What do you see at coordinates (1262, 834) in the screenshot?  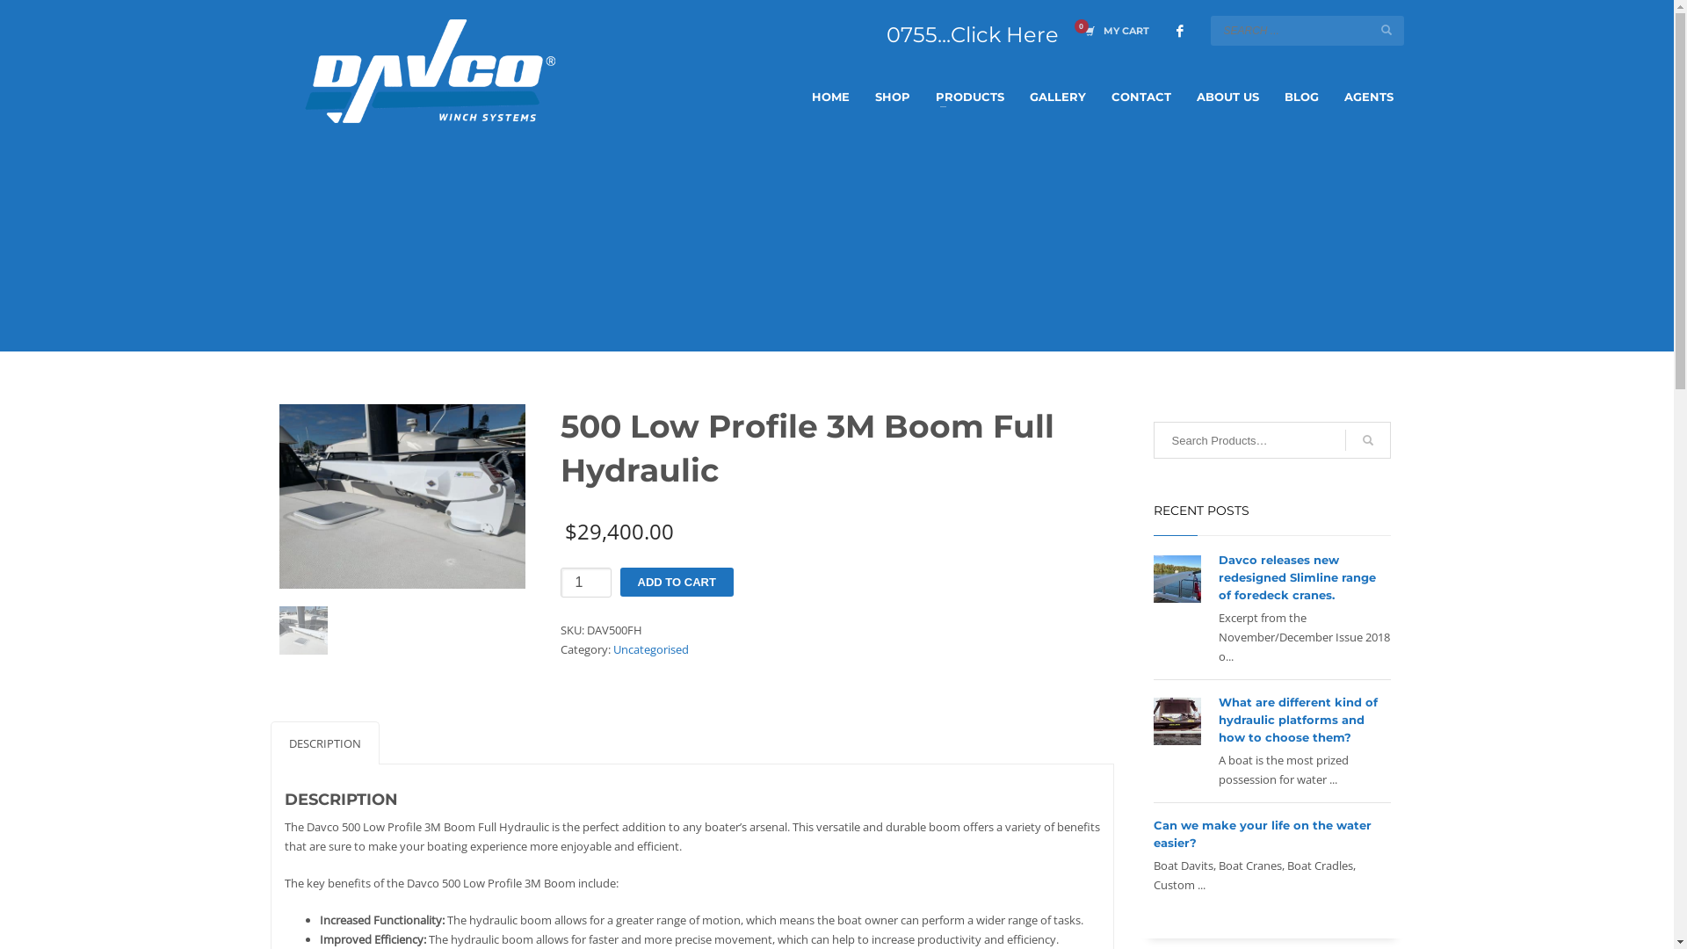 I see `Can we make your life on the water easier?` at bounding box center [1262, 834].